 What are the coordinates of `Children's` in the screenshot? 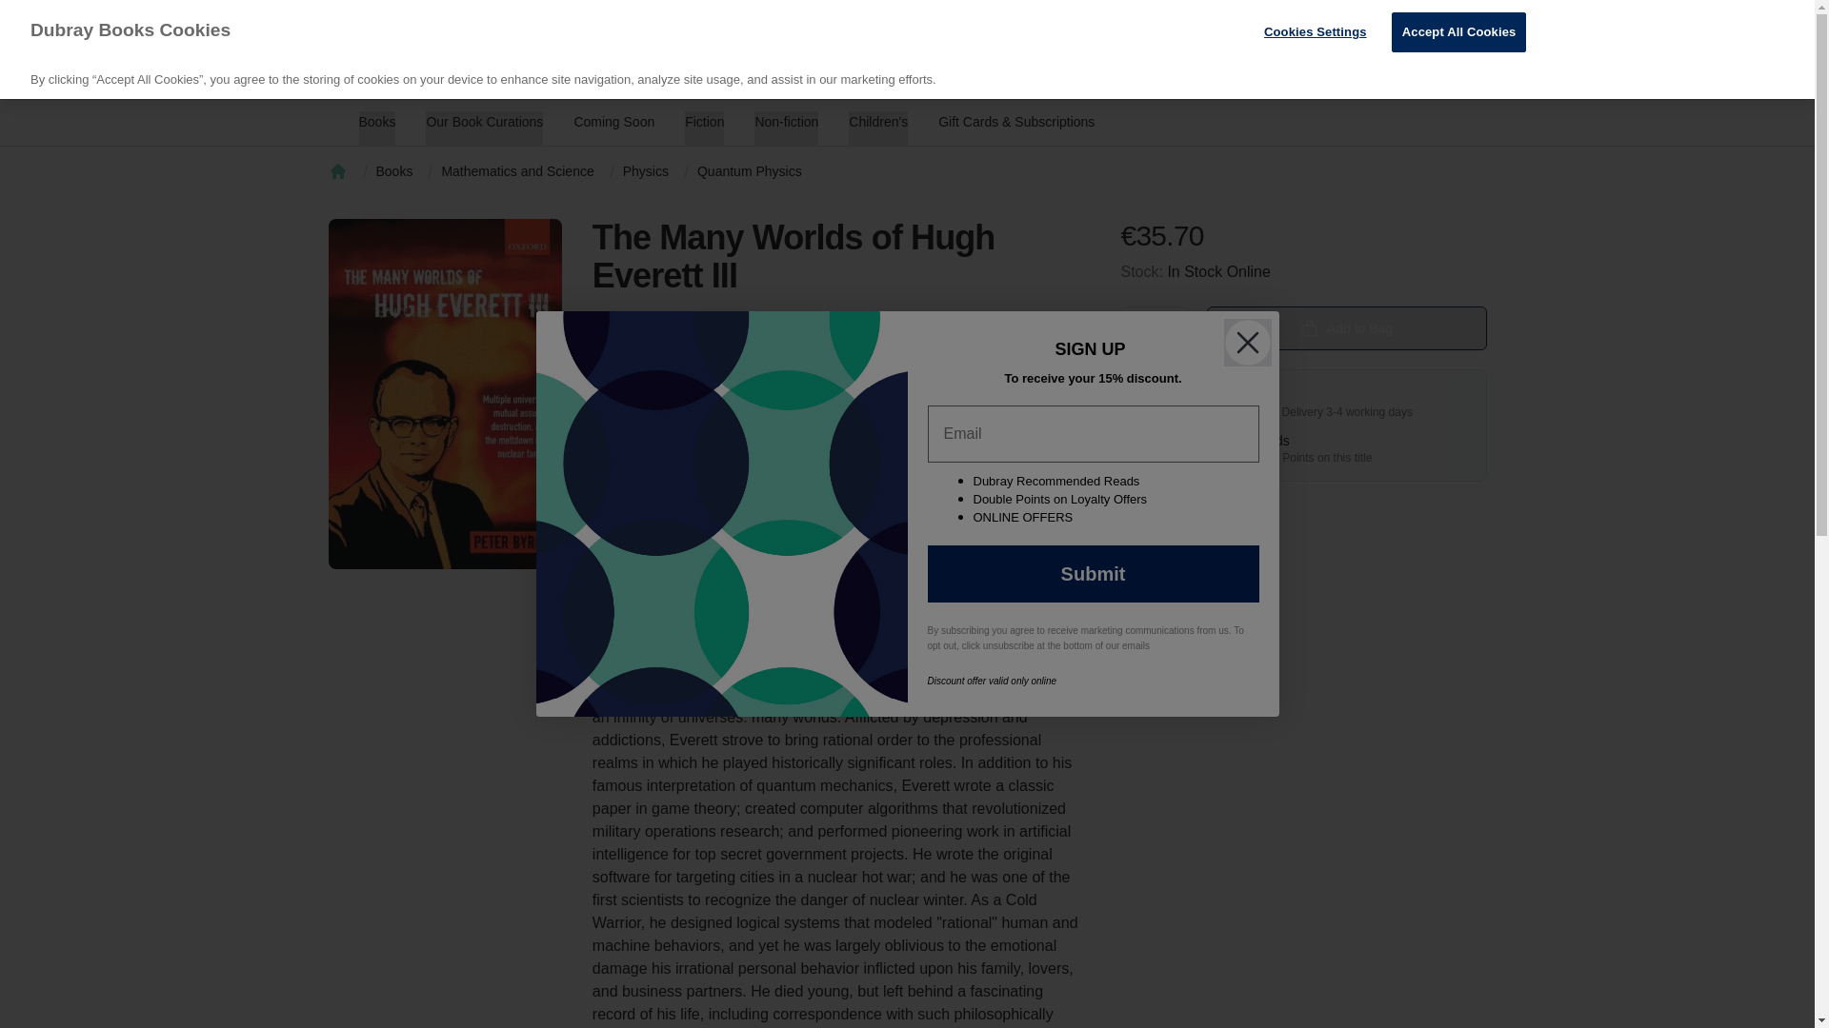 It's located at (1379, 68).